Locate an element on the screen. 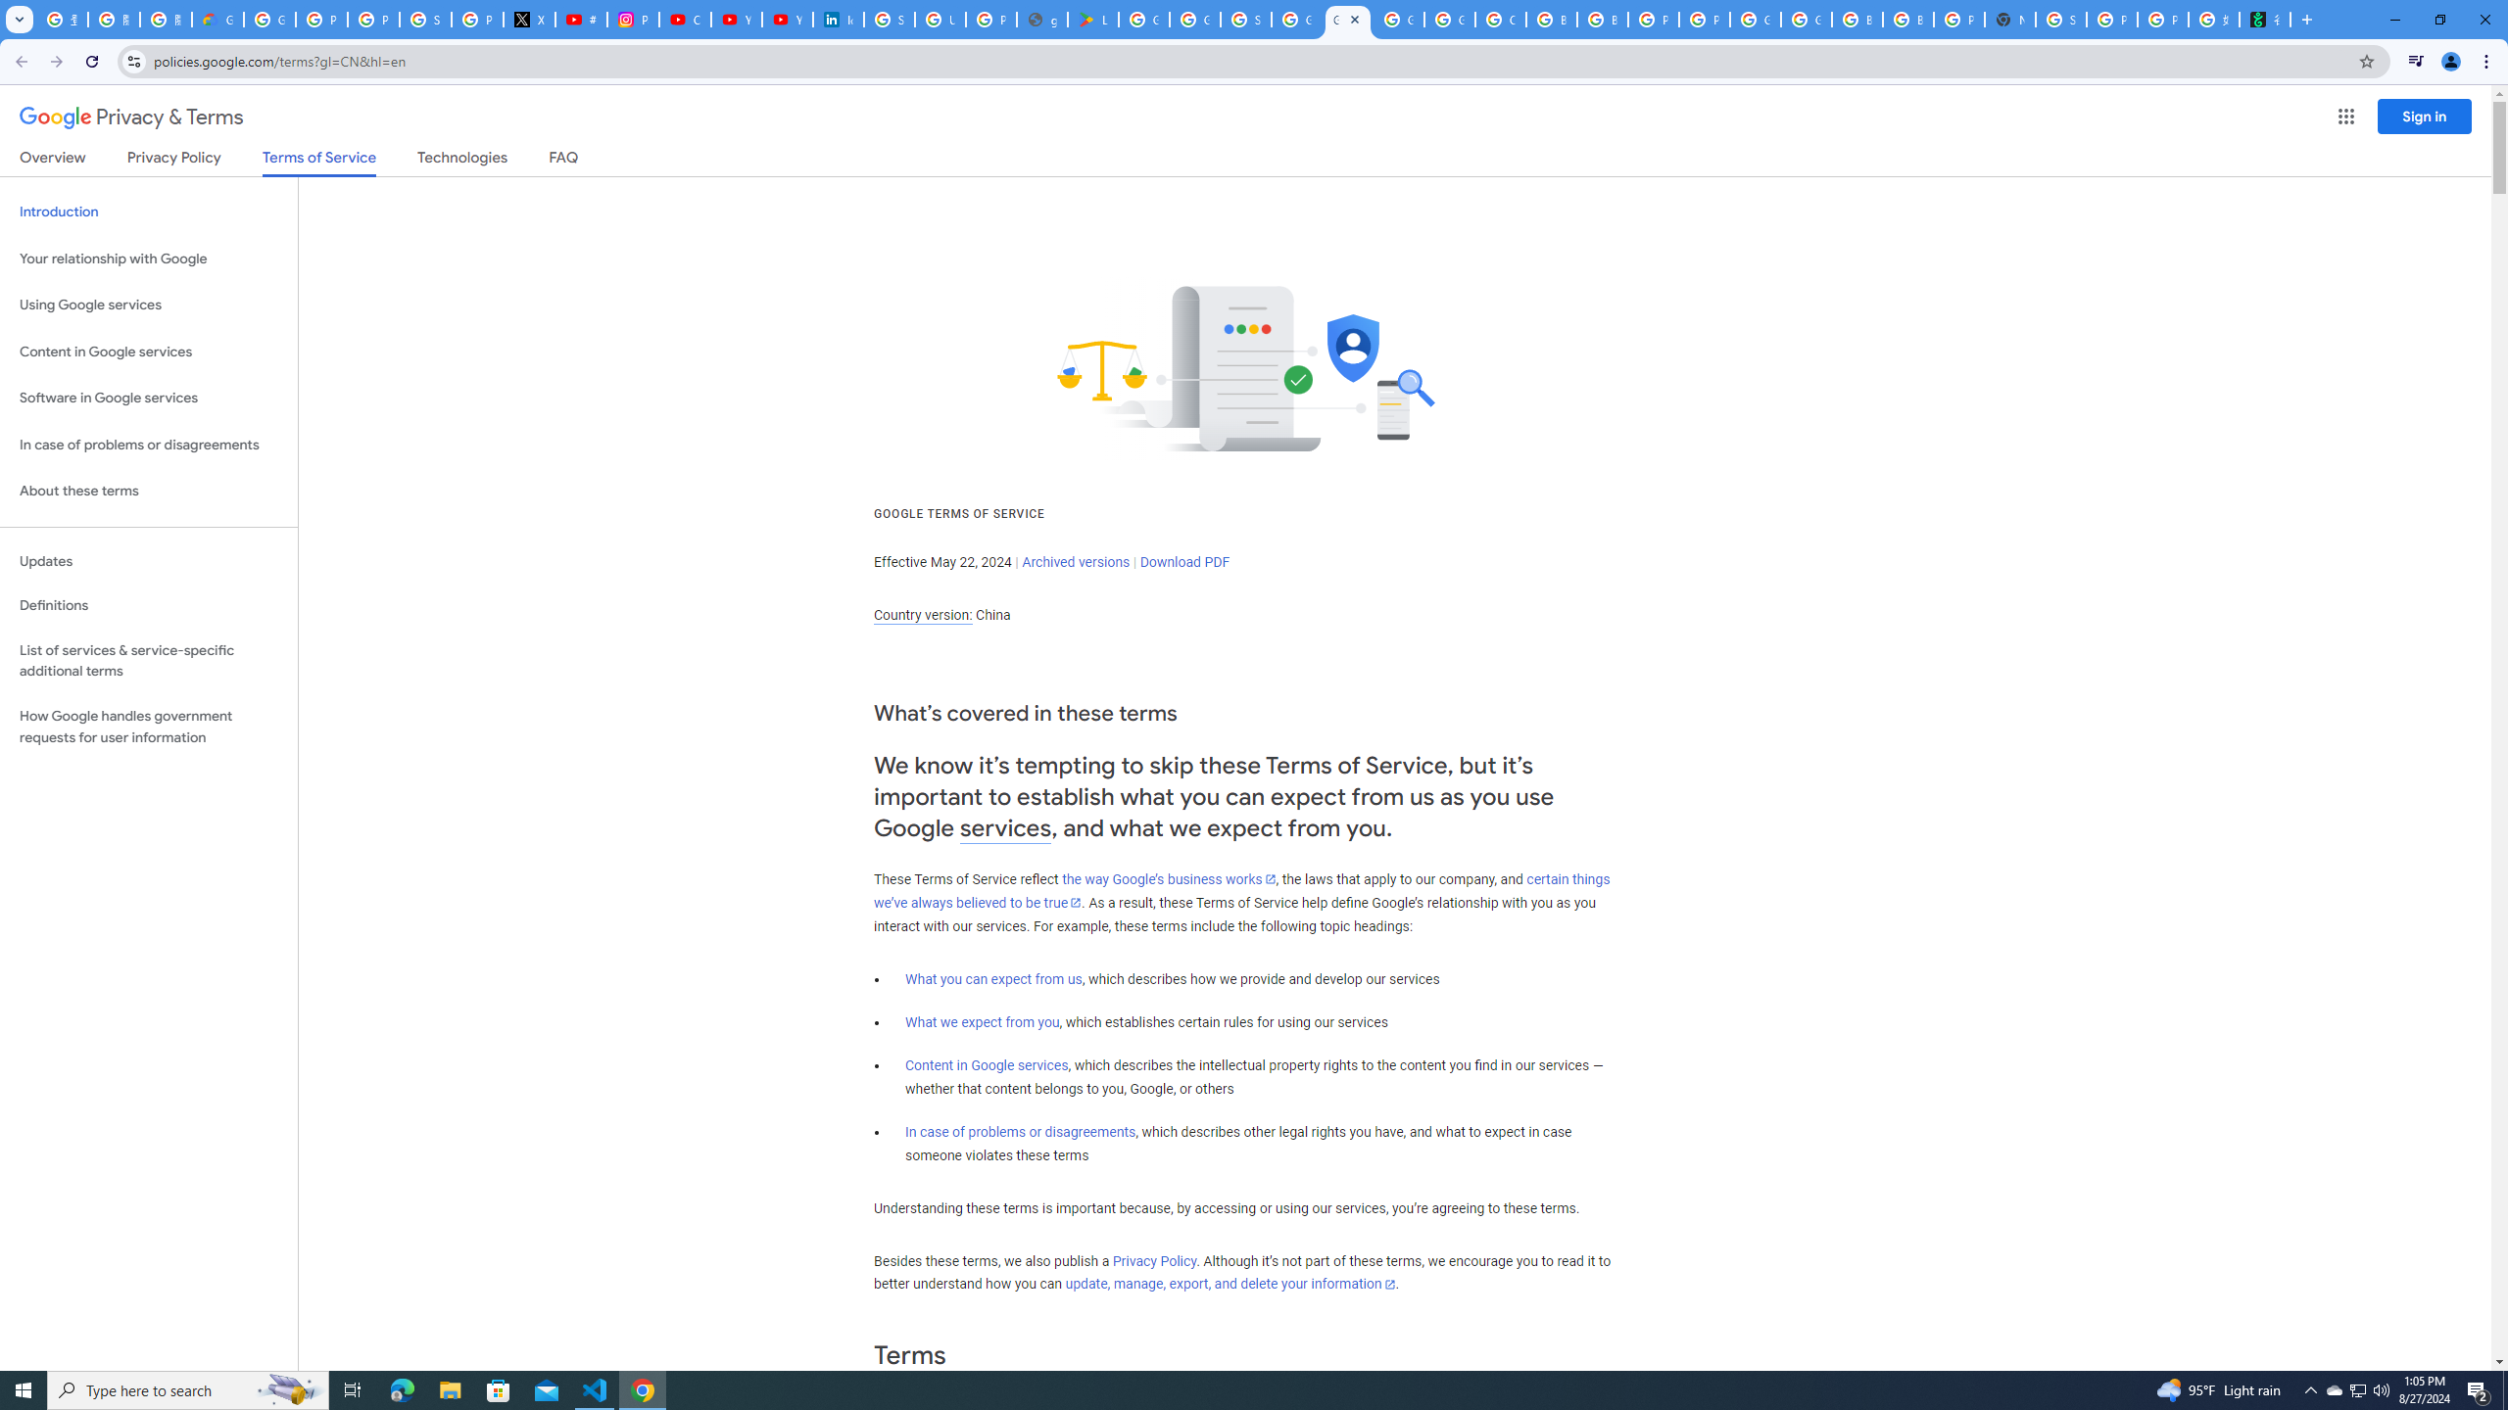  Sign in - Google Accounts is located at coordinates (2061, 20).